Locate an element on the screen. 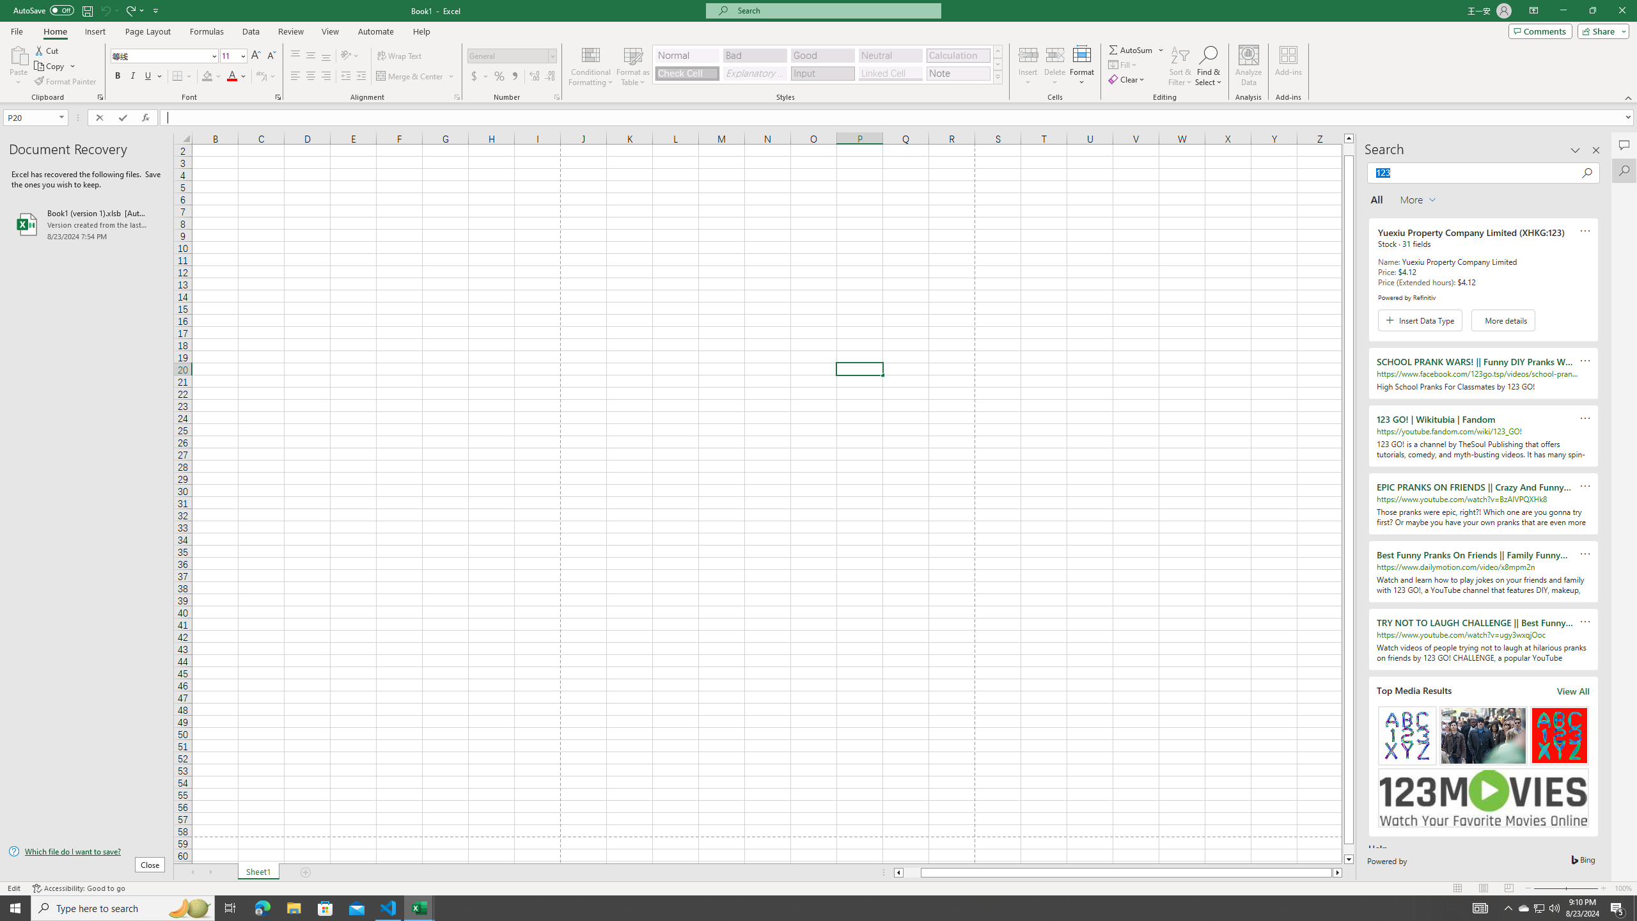  Format Cell Number is located at coordinates (556, 97).